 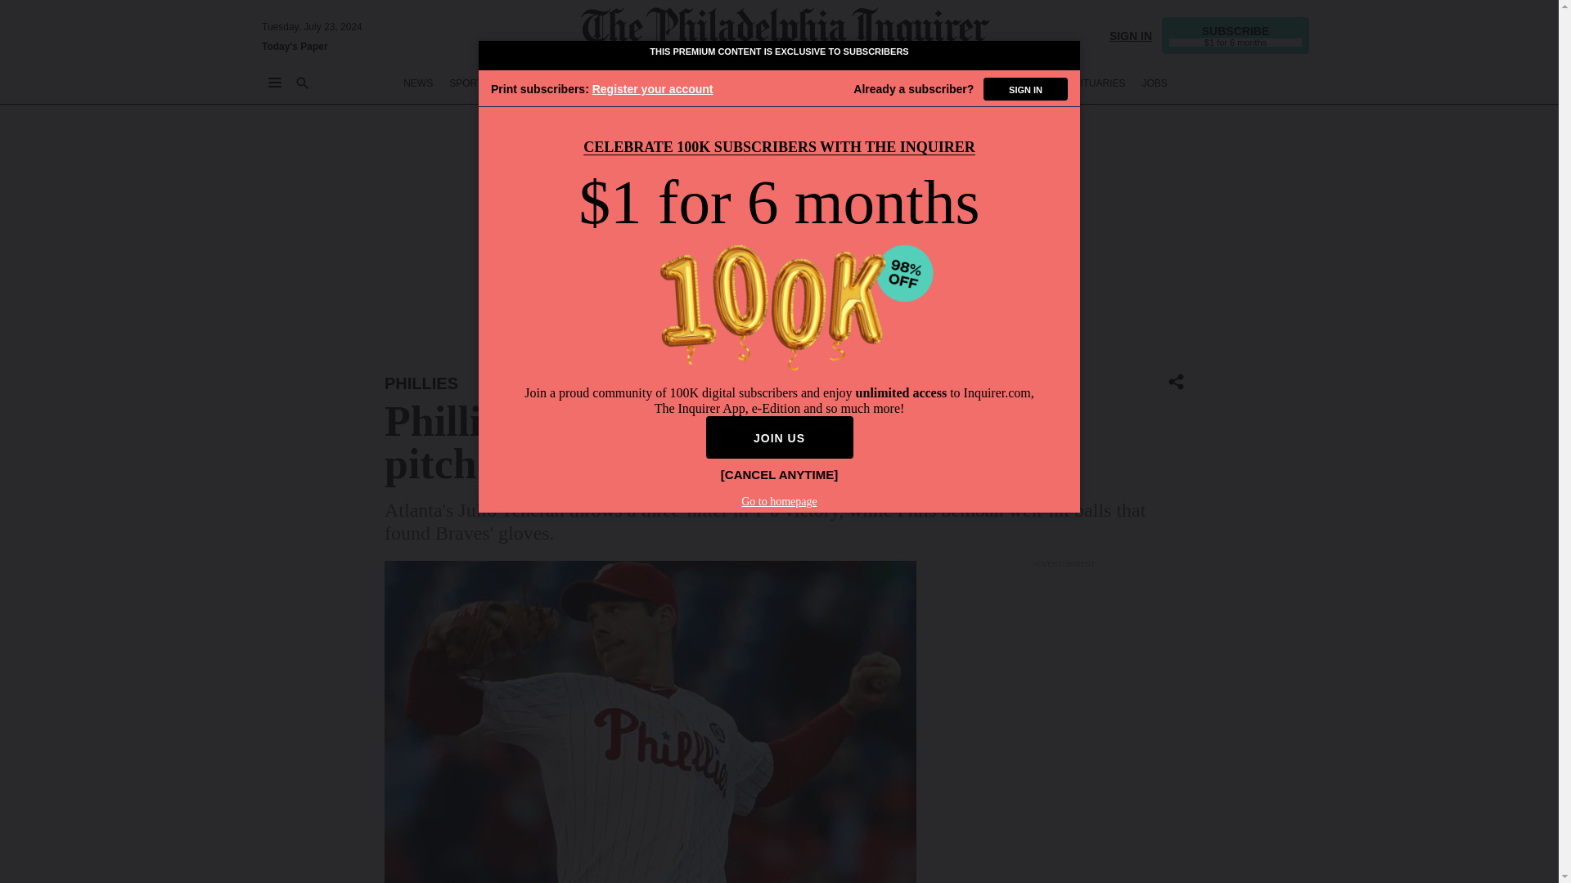 What do you see at coordinates (421, 383) in the screenshot?
I see `PHILLIES` at bounding box center [421, 383].